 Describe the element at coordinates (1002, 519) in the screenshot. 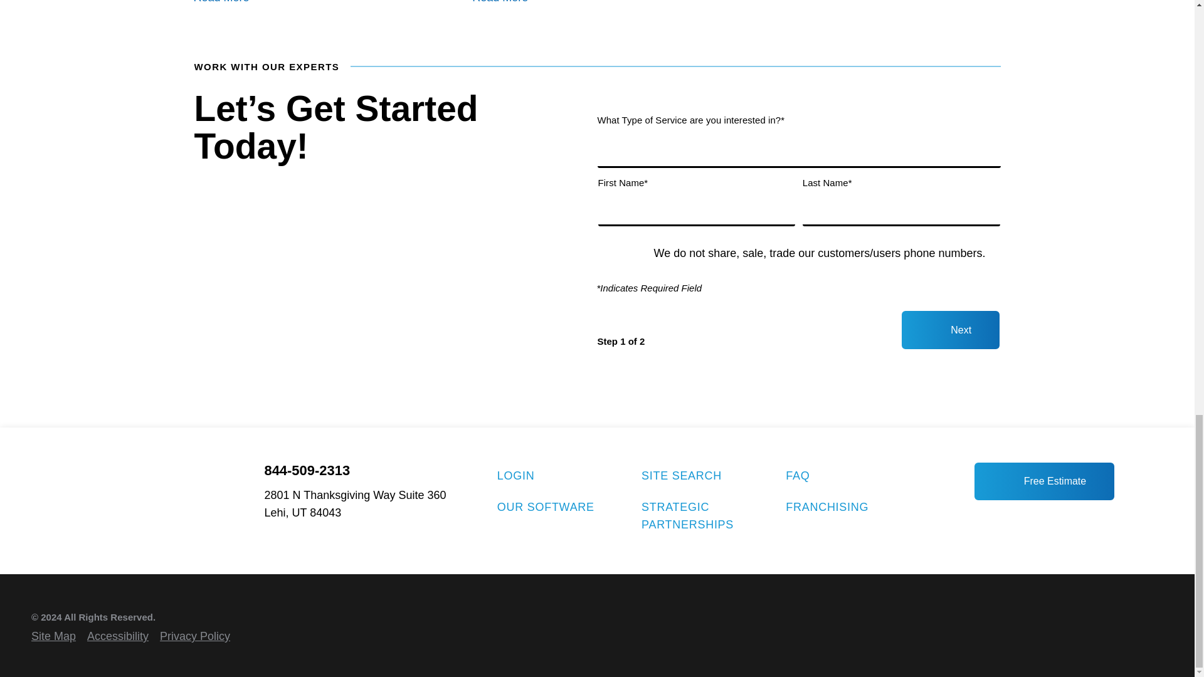

I see `LinkedIn` at that location.